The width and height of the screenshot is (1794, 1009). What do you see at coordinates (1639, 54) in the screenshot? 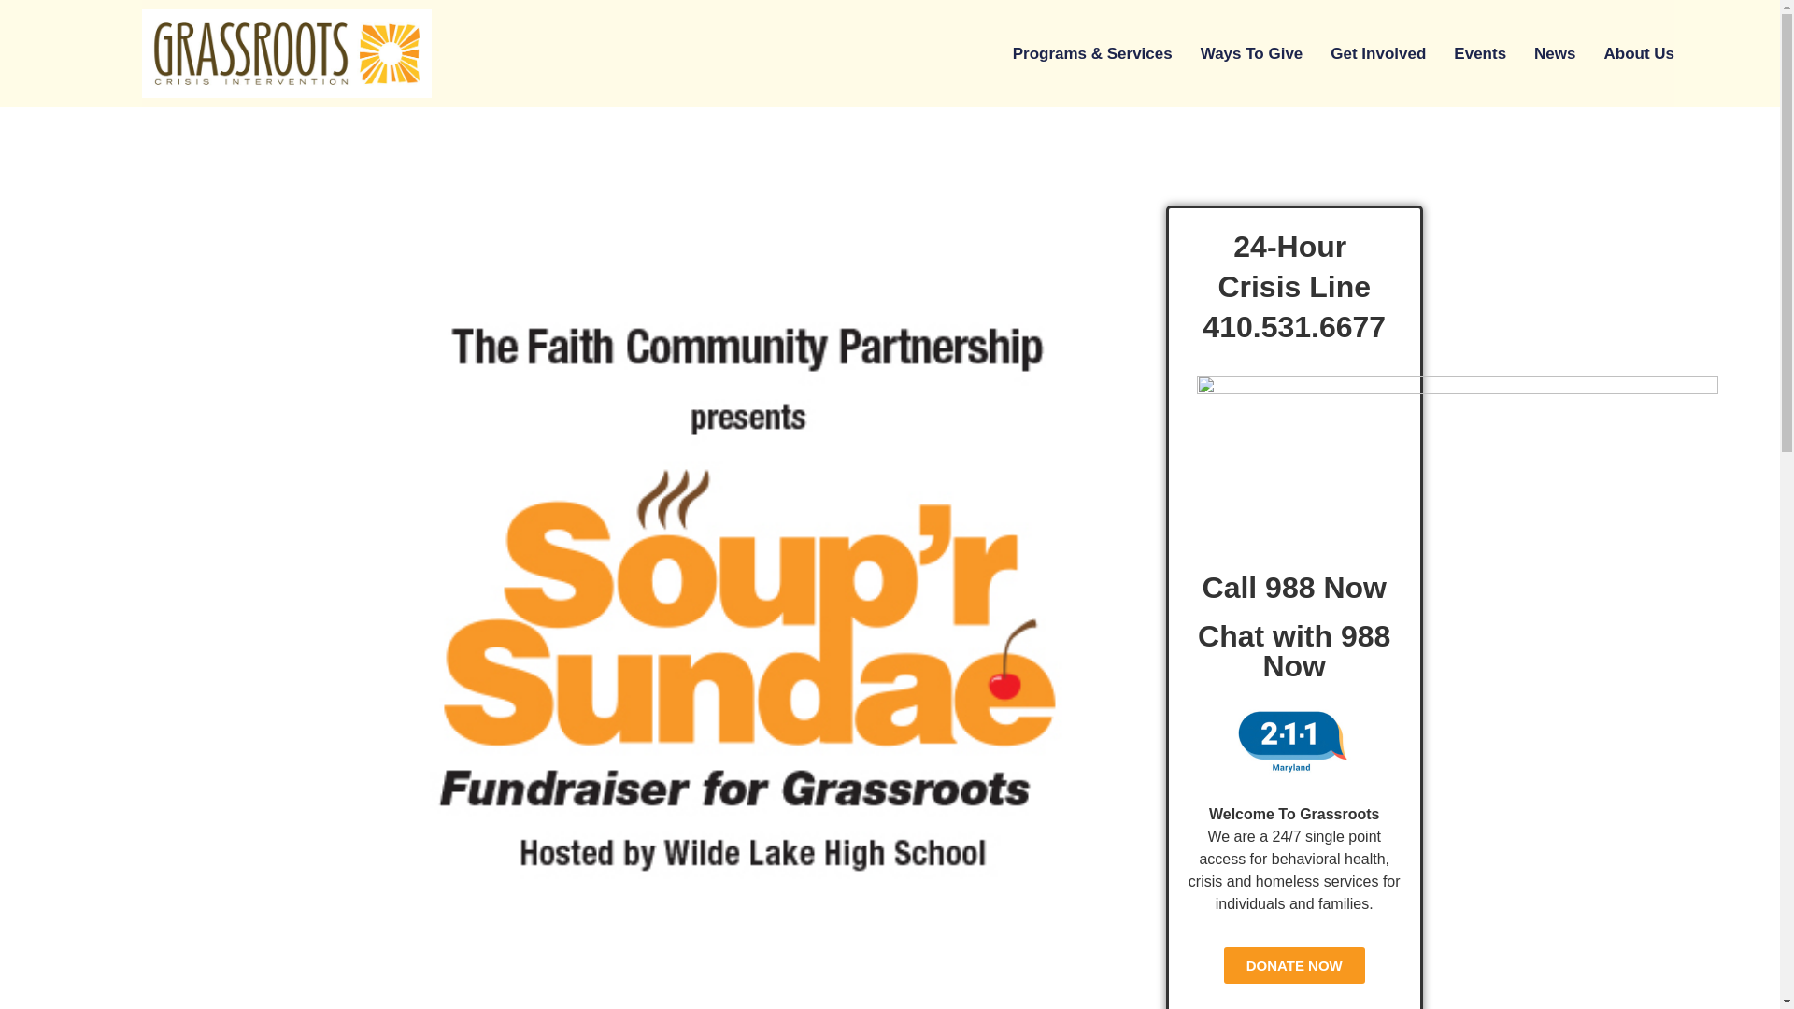
I see `About Us` at bounding box center [1639, 54].